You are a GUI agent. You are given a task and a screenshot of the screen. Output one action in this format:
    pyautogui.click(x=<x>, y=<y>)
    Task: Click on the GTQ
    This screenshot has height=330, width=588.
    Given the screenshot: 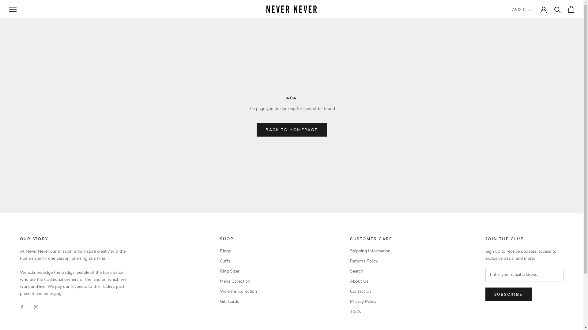 What is the action you would take?
    pyautogui.click(x=532, y=322)
    